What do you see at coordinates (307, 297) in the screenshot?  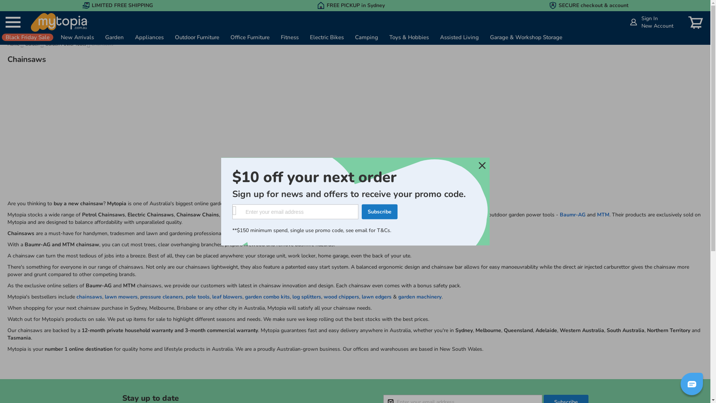 I see `log splitters` at bounding box center [307, 297].